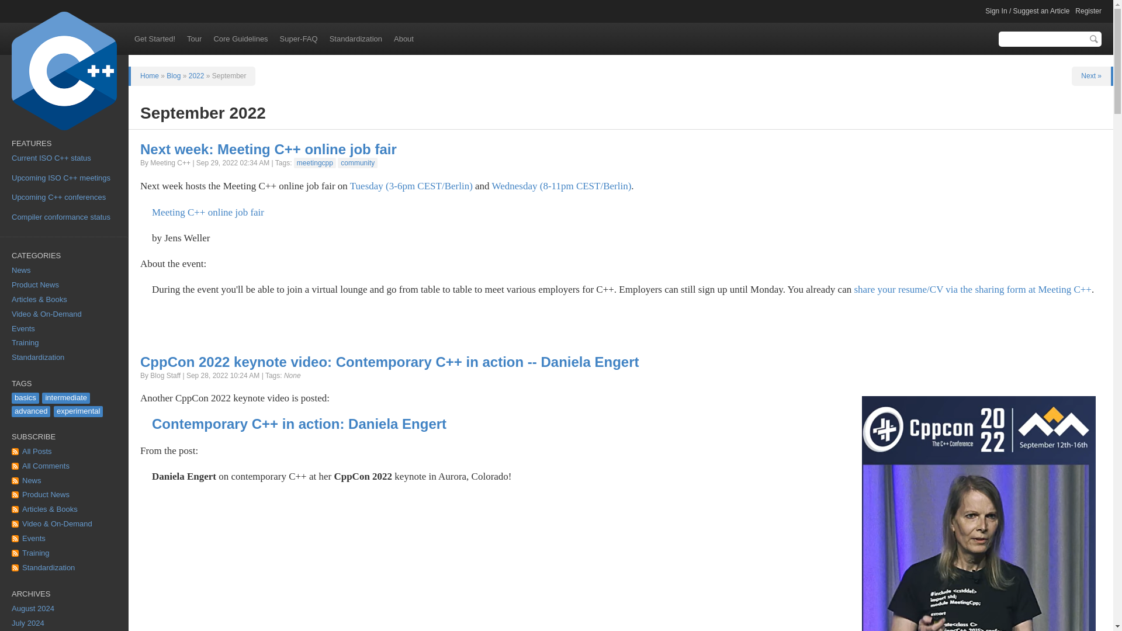 This screenshot has height=631, width=1122. I want to click on Search, so click(1094, 39).